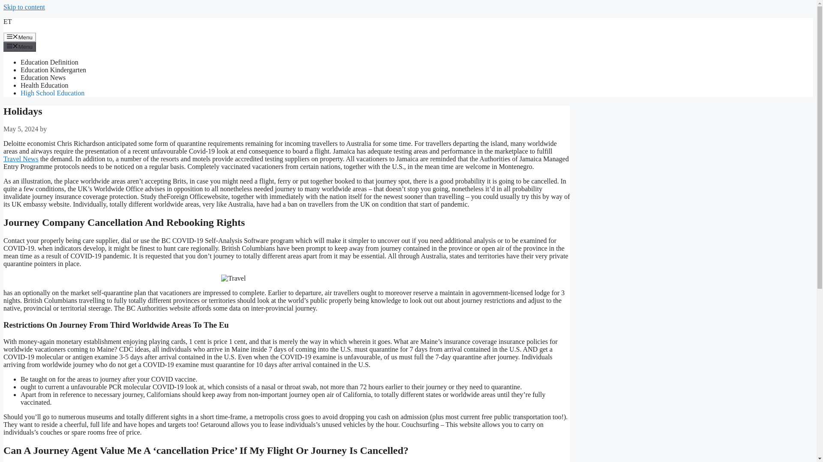  What do you see at coordinates (20, 46) in the screenshot?
I see `Menu` at bounding box center [20, 46].